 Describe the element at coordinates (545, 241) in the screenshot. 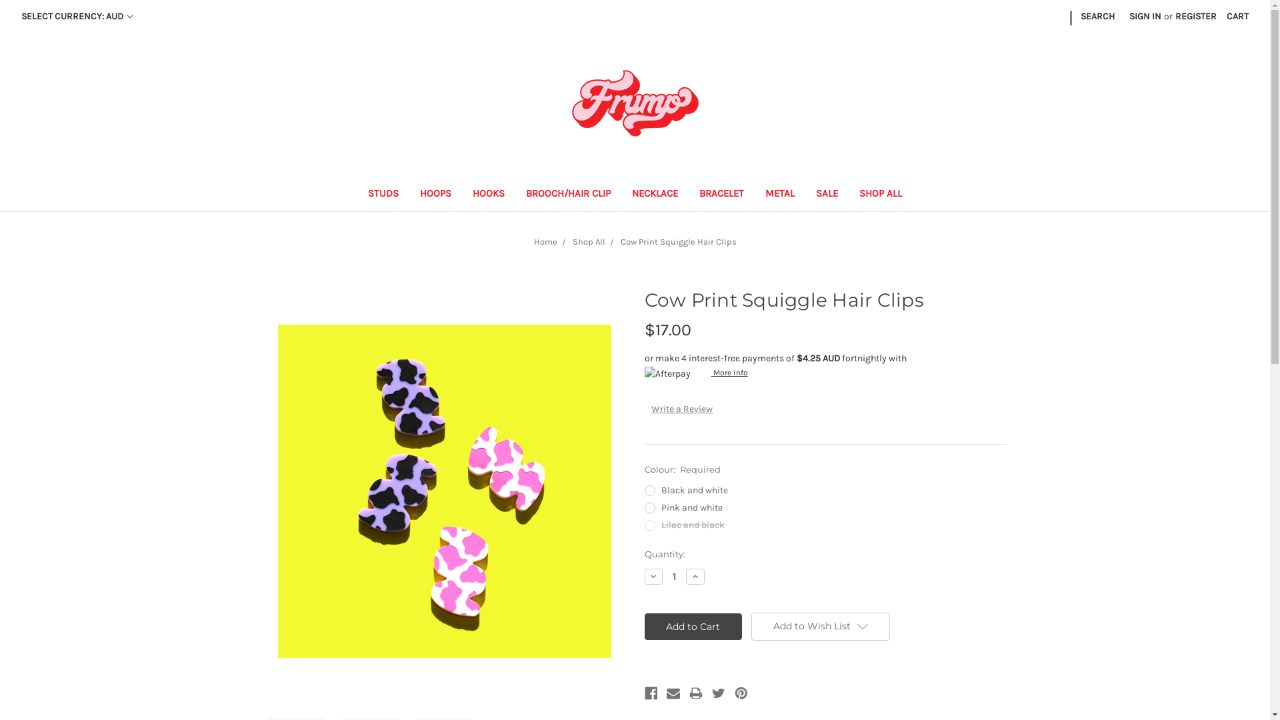

I see `Home` at that location.